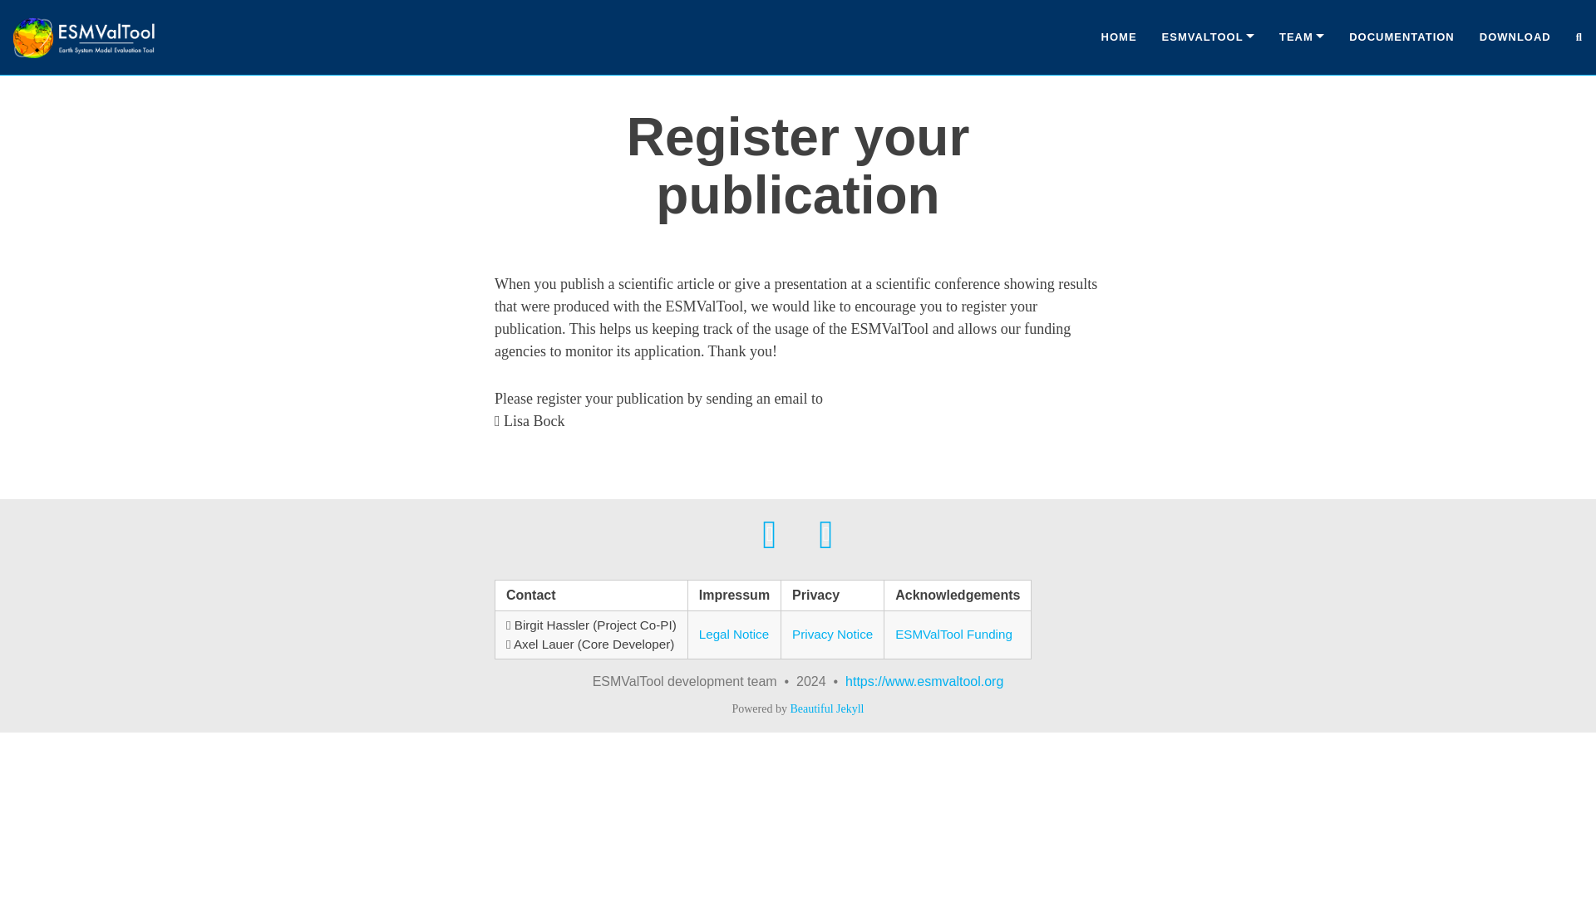  What do you see at coordinates (1208, 37) in the screenshot?
I see `ESMVALTOOL` at bounding box center [1208, 37].